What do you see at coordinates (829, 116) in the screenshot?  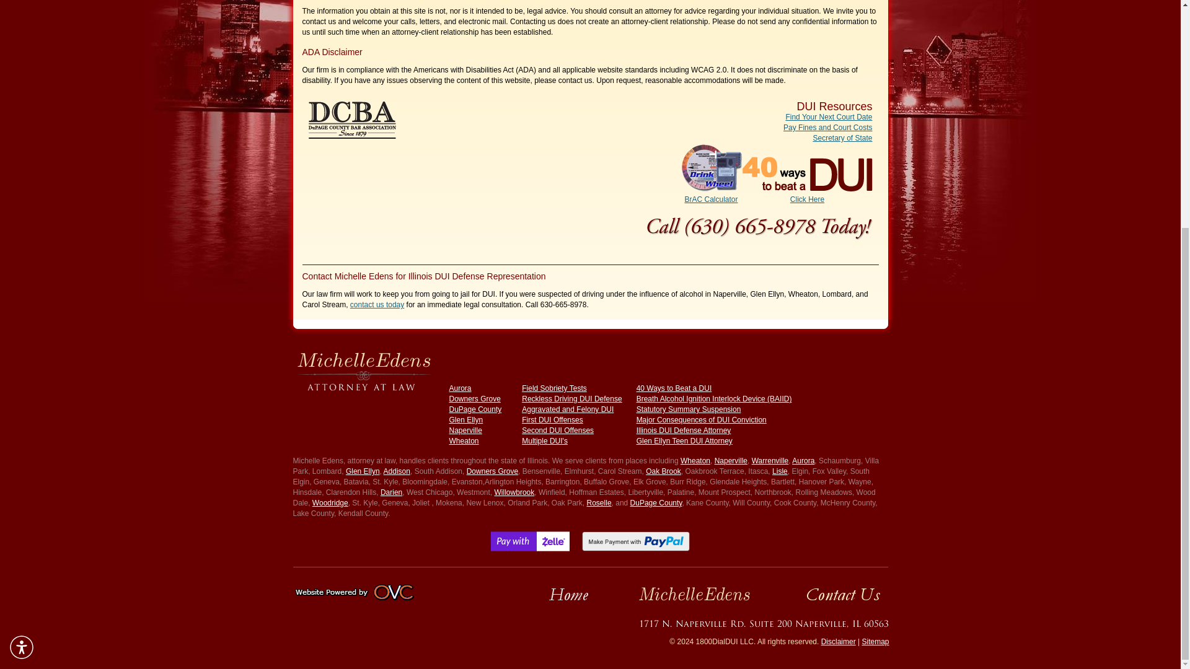 I see `Find Your Next Court Date` at bounding box center [829, 116].